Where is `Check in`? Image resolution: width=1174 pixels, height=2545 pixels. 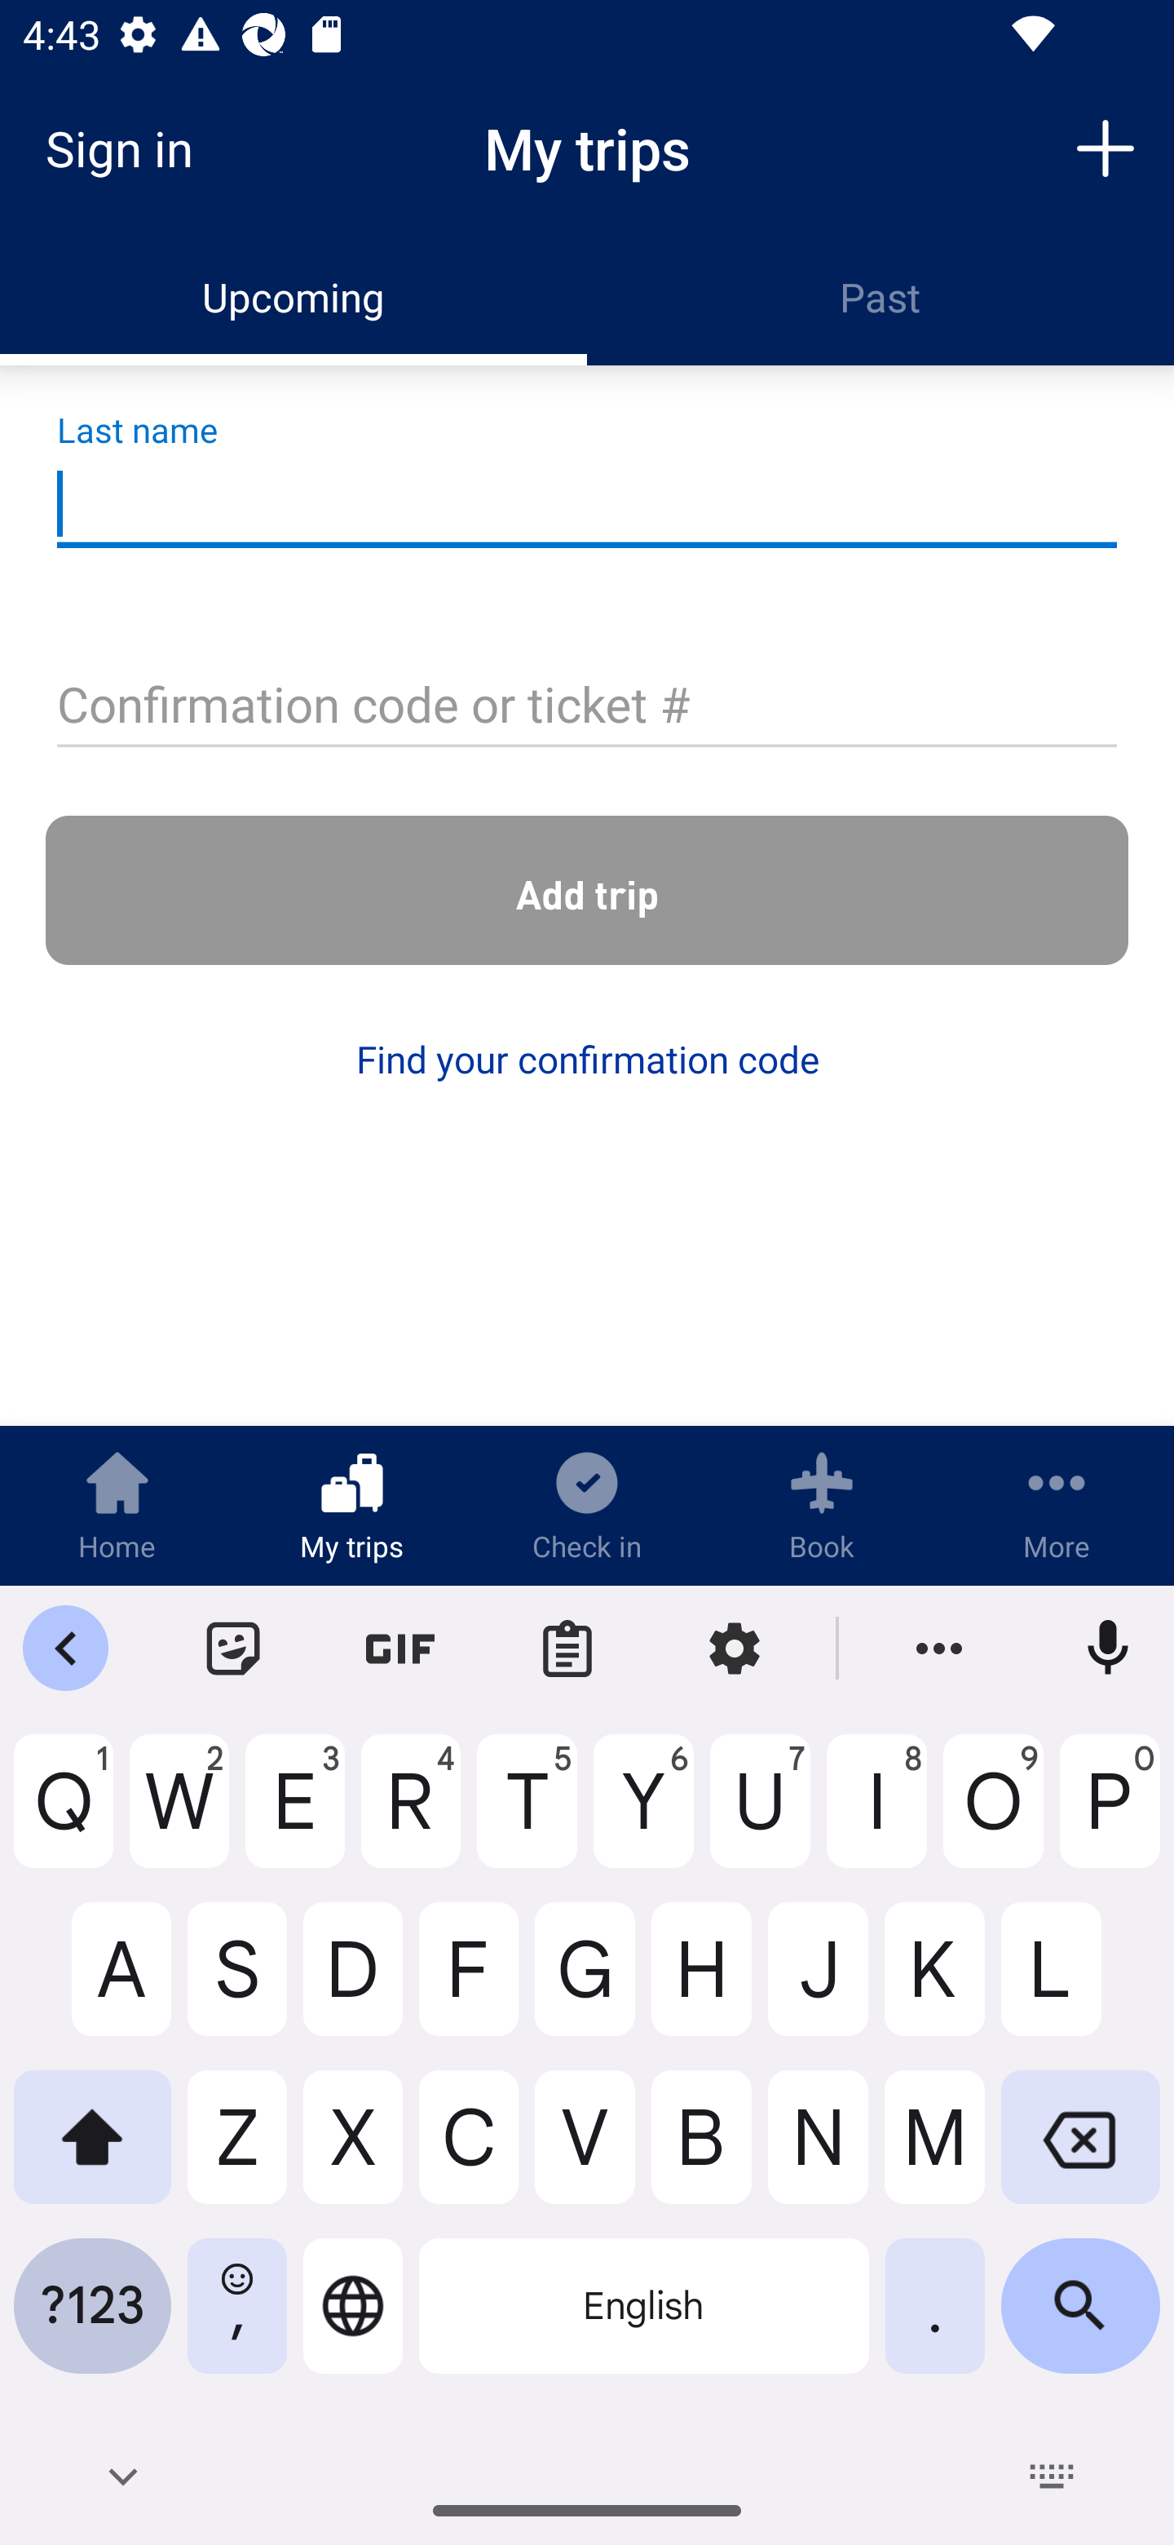
Check in is located at coordinates (587, 1505).